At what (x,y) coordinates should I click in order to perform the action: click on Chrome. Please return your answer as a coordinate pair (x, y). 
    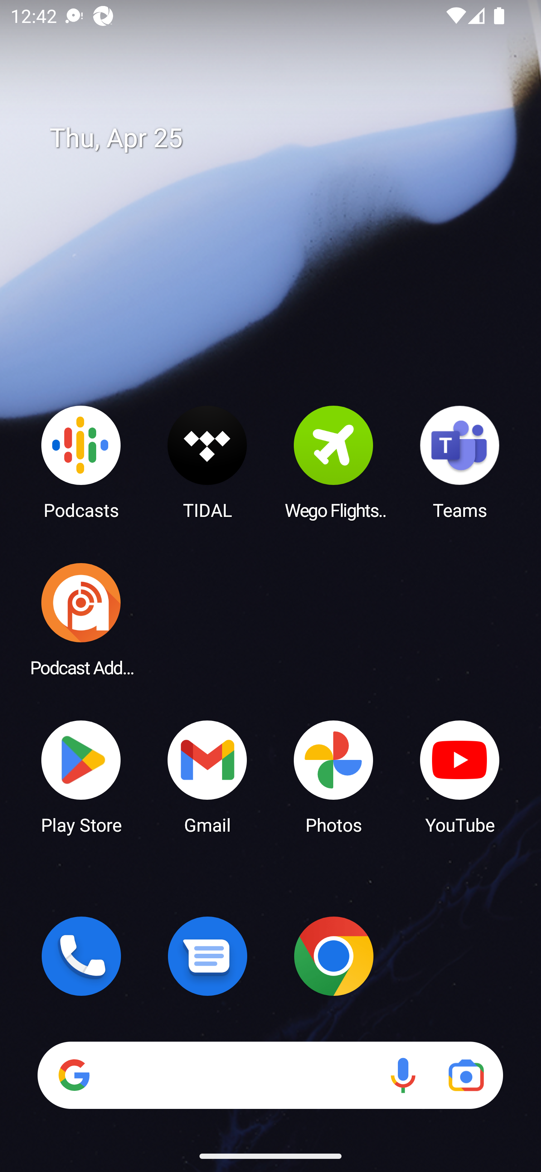
    Looking at the image, I should click on (334, 956).